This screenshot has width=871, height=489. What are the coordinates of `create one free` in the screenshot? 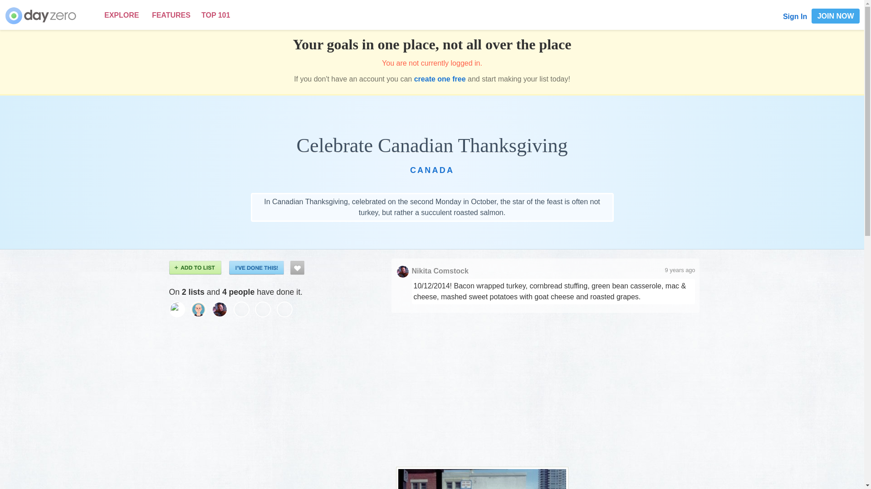 It's located at (440, 79).